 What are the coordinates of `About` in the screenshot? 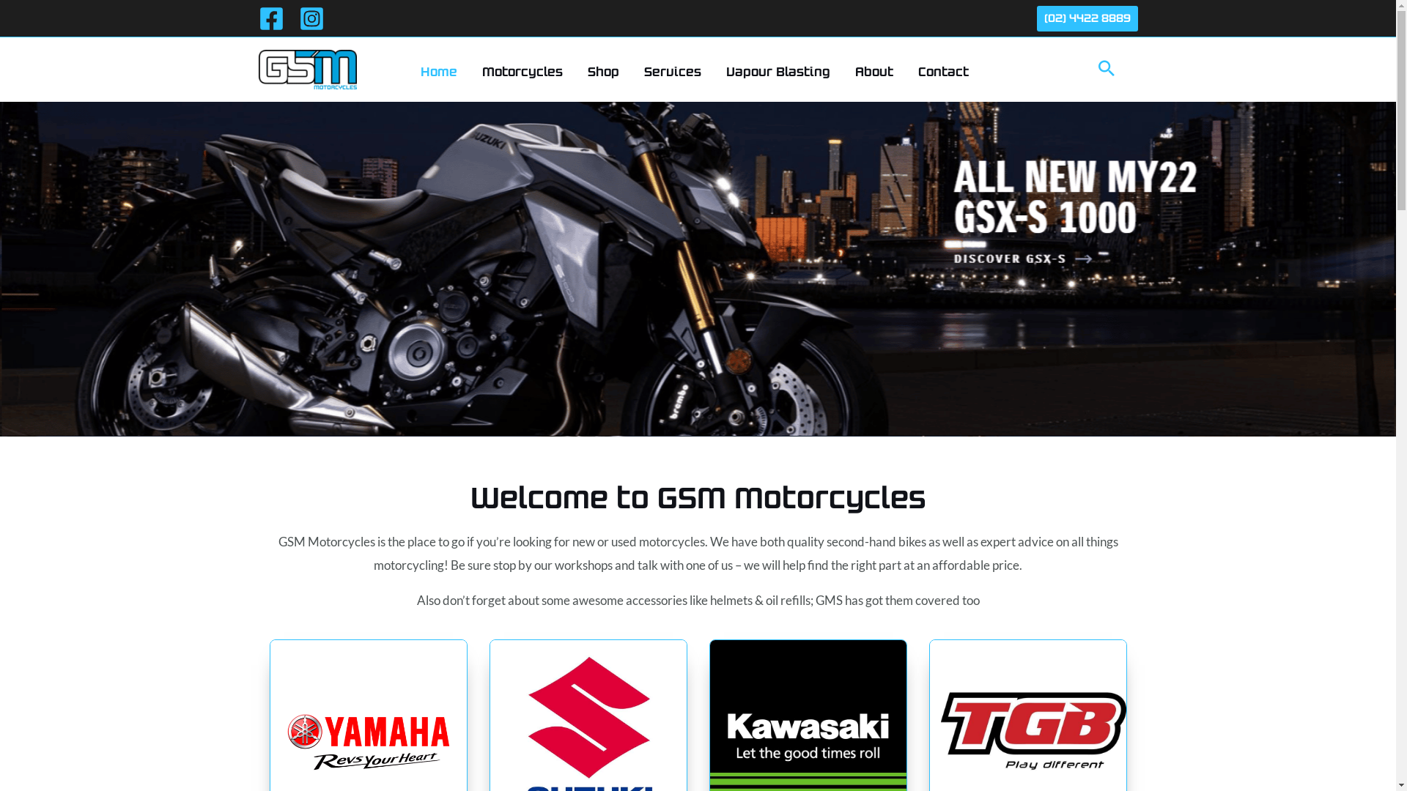 It's located at (874, 73).